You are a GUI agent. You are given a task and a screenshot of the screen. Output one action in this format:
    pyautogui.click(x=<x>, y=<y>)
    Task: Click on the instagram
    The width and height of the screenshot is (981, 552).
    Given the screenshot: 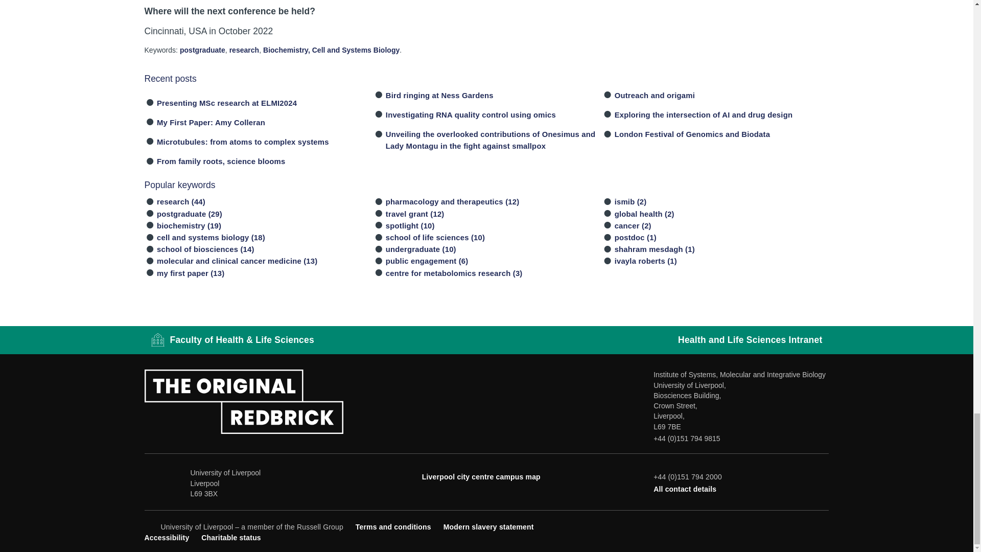 What is the action you would take?
    pyautogui.click(x=806, y=525)
    